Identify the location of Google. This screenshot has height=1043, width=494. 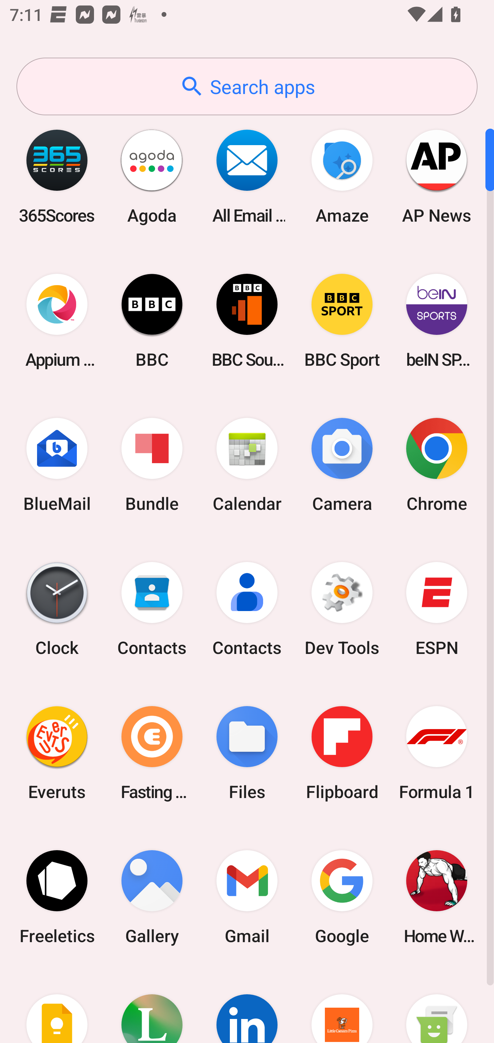
(342, 897).